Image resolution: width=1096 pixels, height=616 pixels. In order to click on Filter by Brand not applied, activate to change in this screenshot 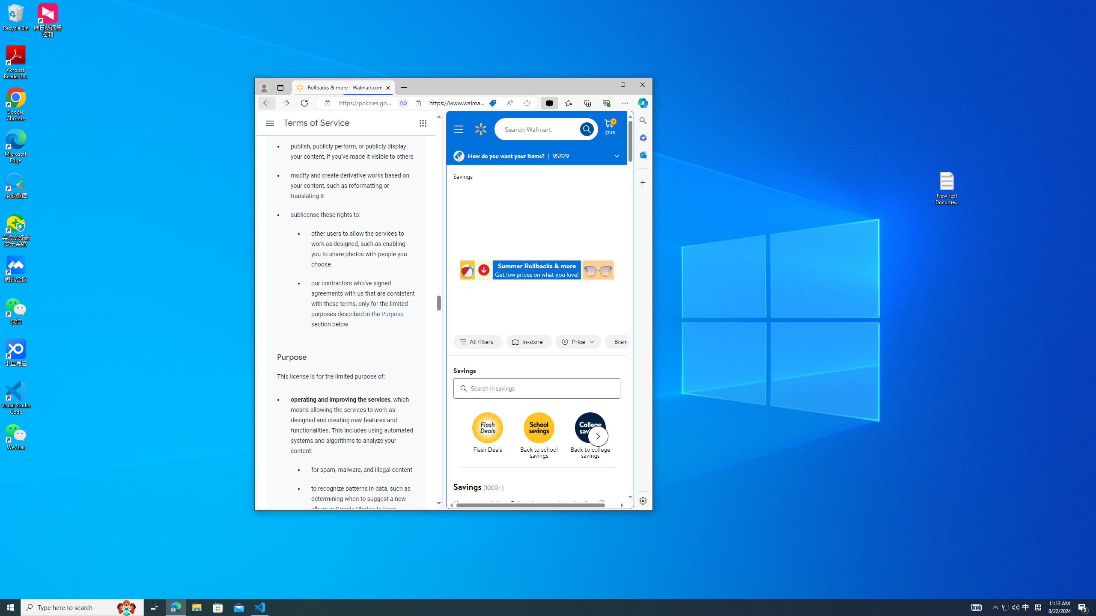, I will do `click(625, 342)`.